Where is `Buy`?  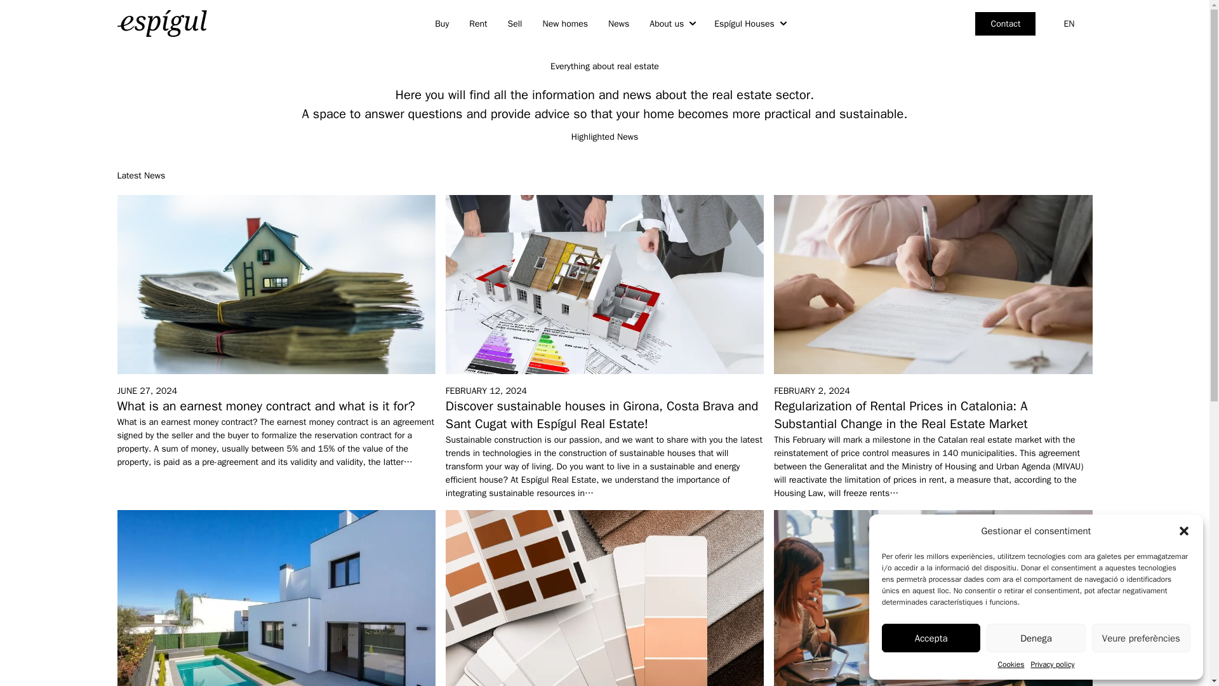
Buy is located at coordinates (442, 23).